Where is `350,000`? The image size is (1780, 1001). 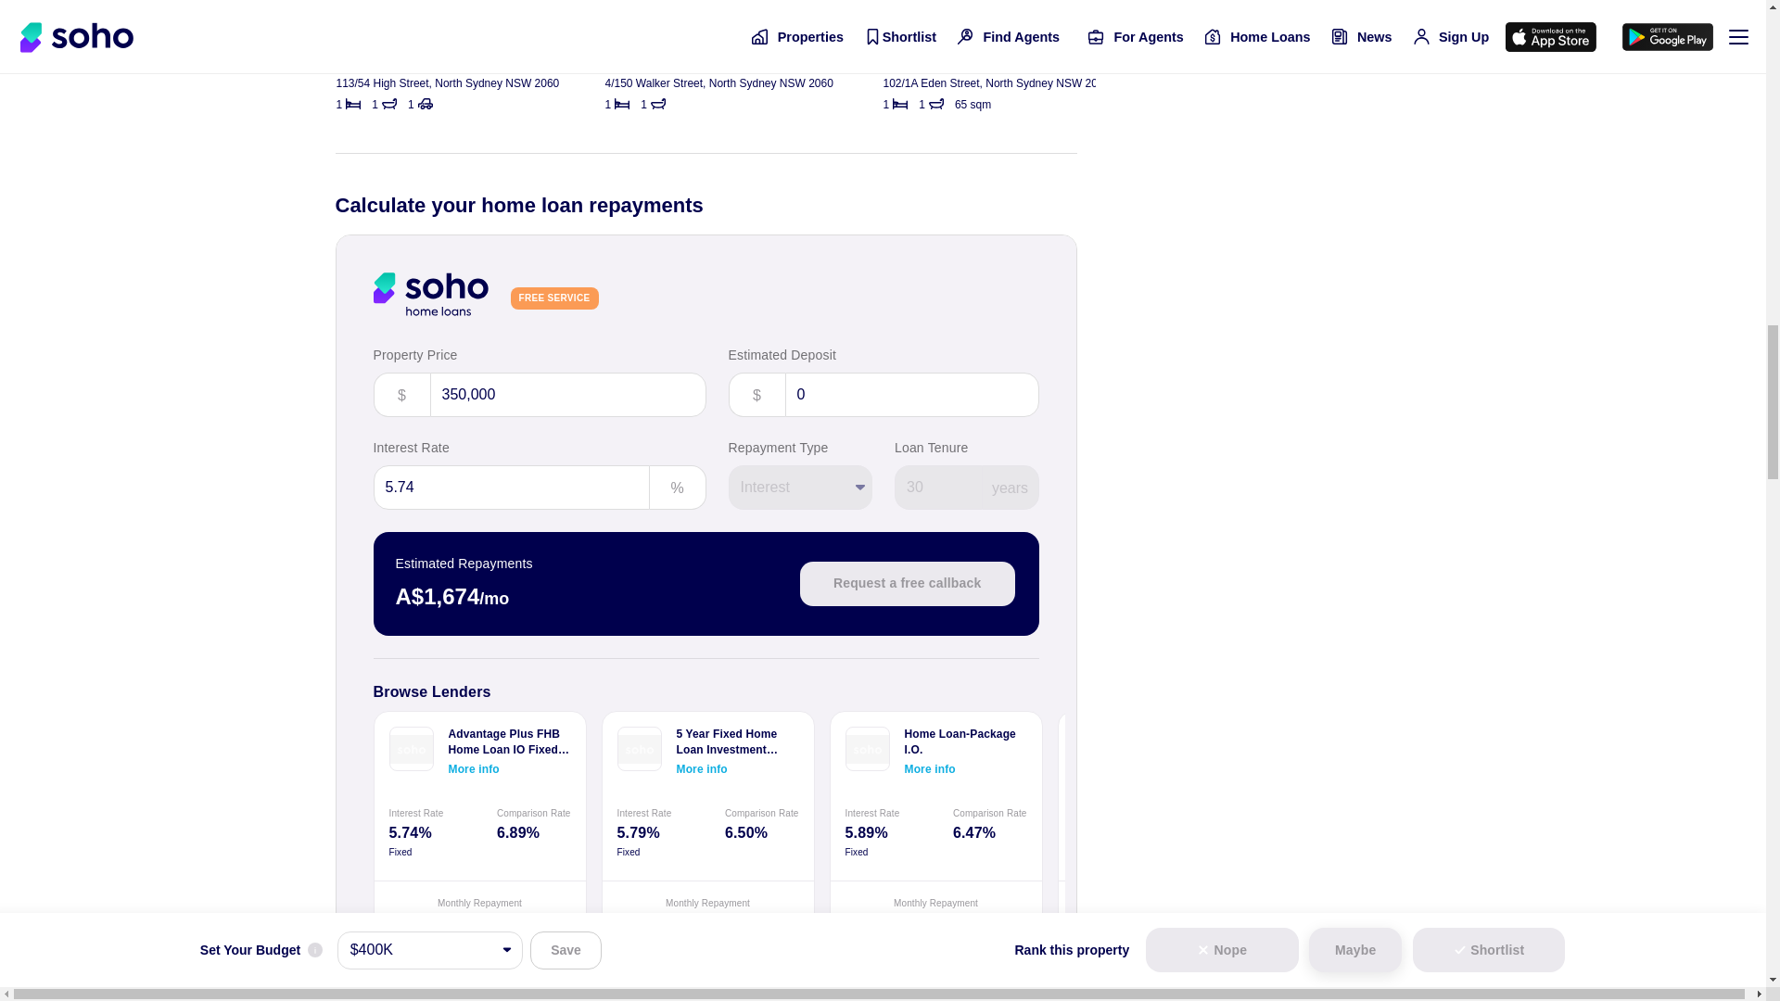 350,000 is located at coordinates (568, 395).